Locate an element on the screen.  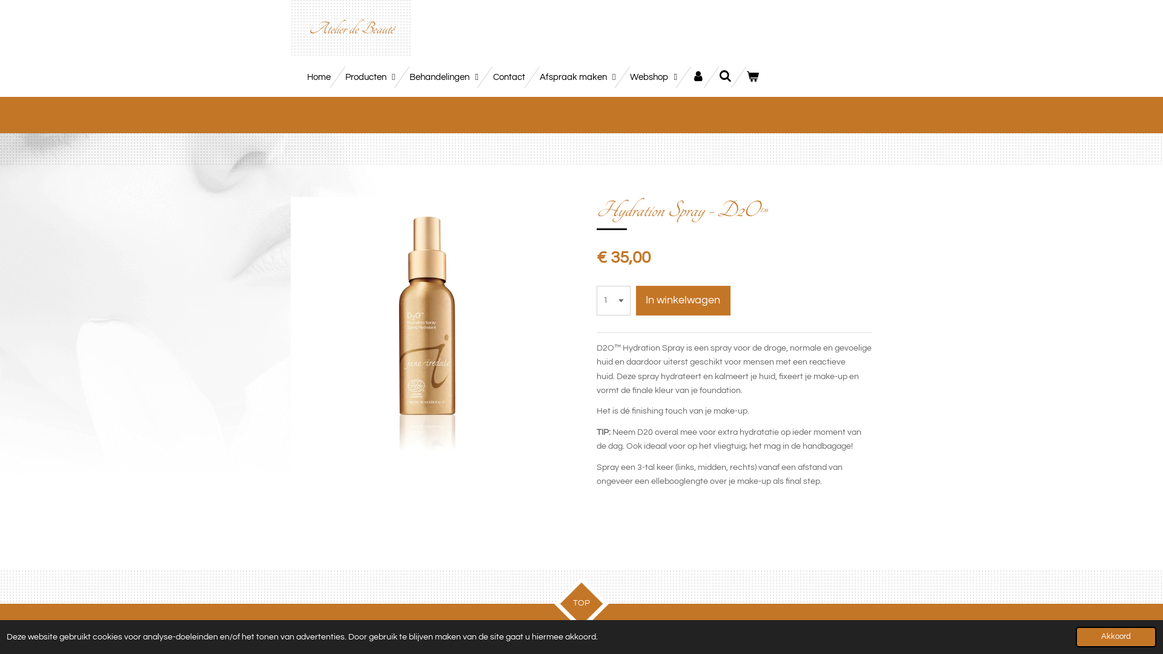
Home is located at coordinates (319, 78).